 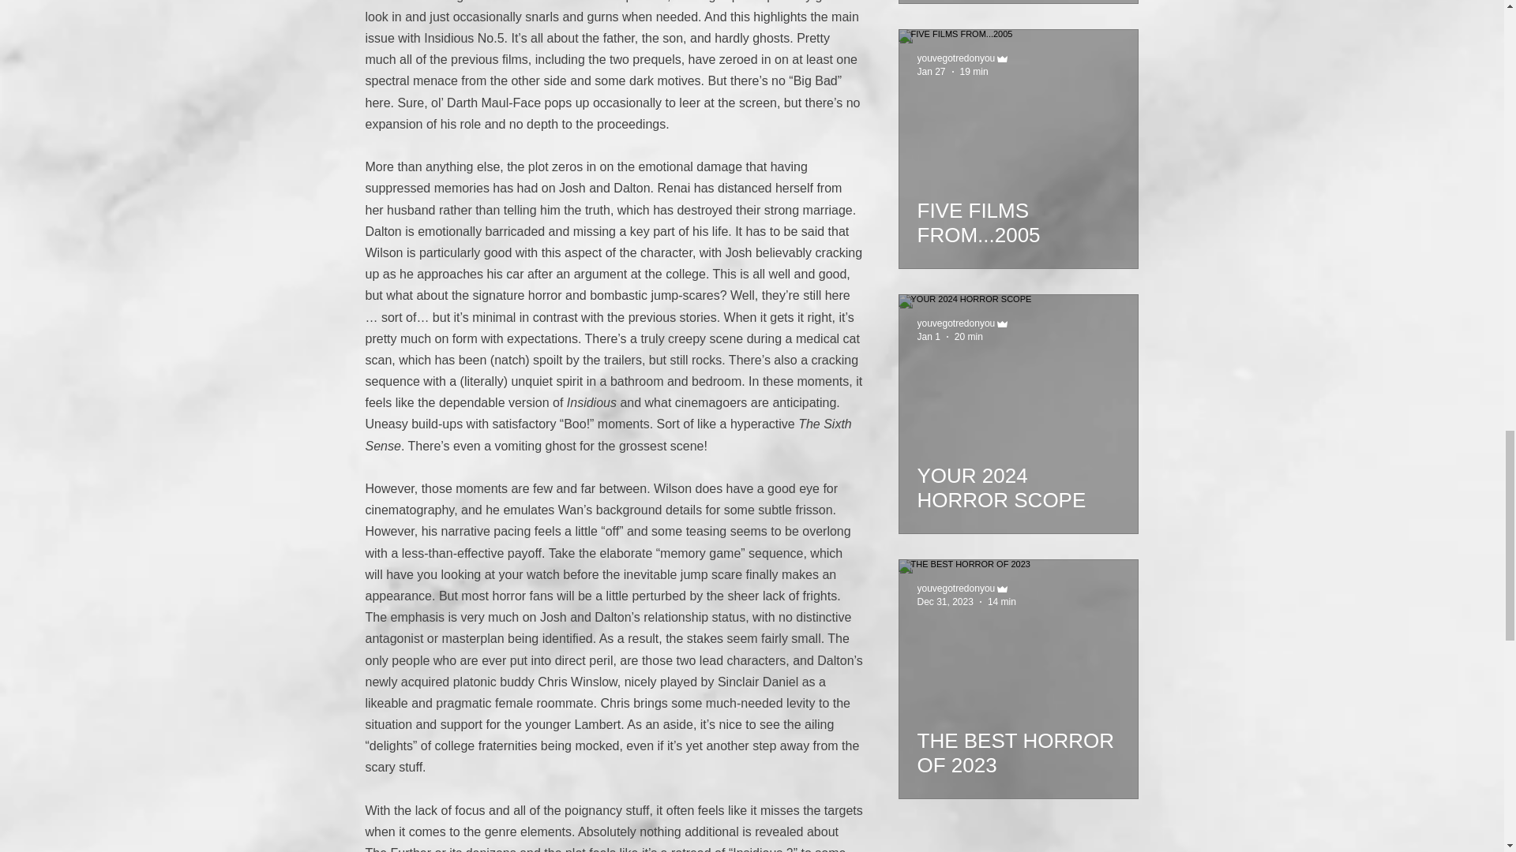 I want to click on THE BEST HORROR OF 2023, so click(x=1019, y=746).